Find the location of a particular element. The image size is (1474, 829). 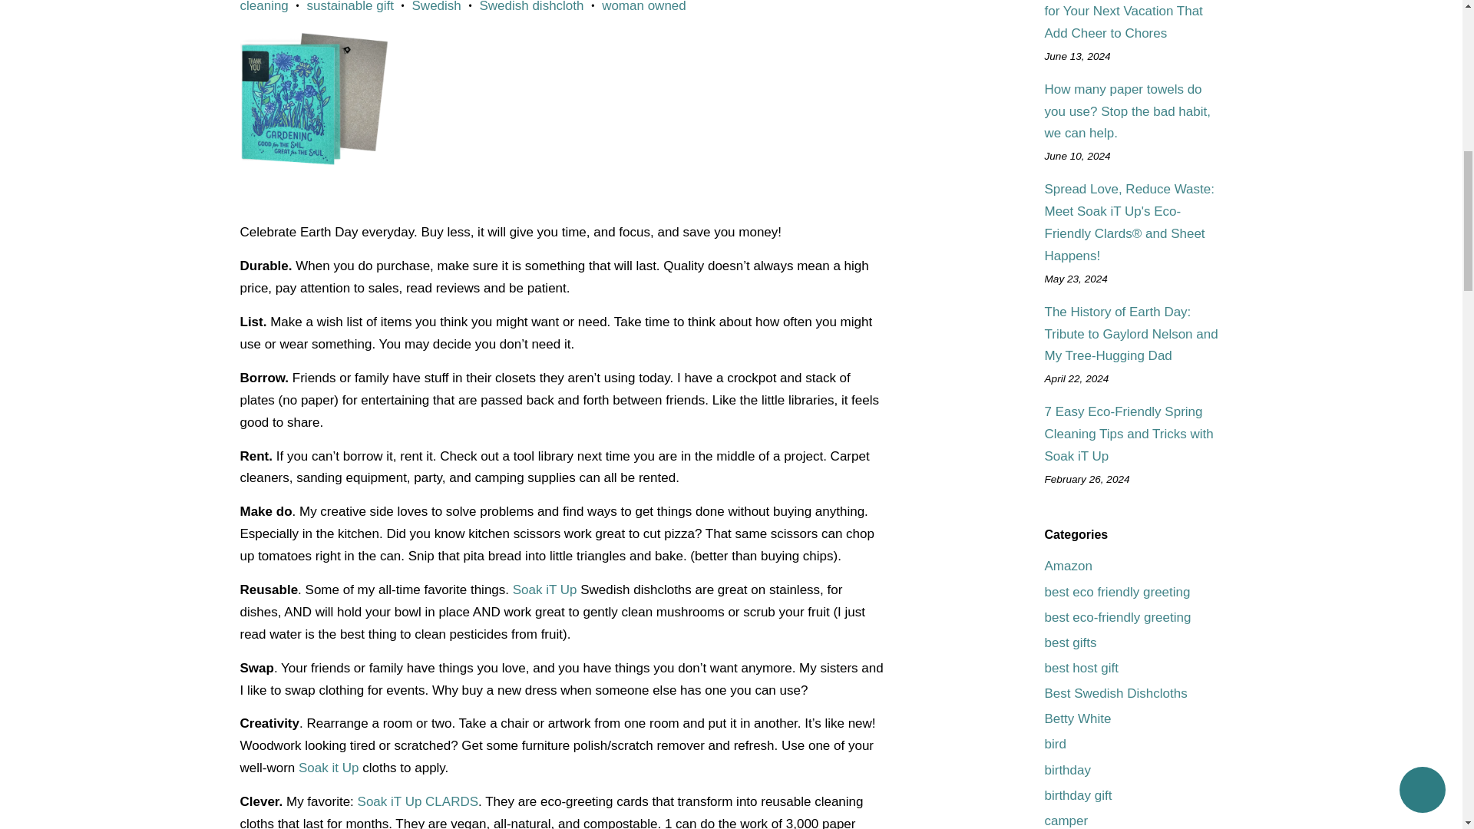

Show articles tagged best eco-friendly greeting is located at coordinates (1117, 617).